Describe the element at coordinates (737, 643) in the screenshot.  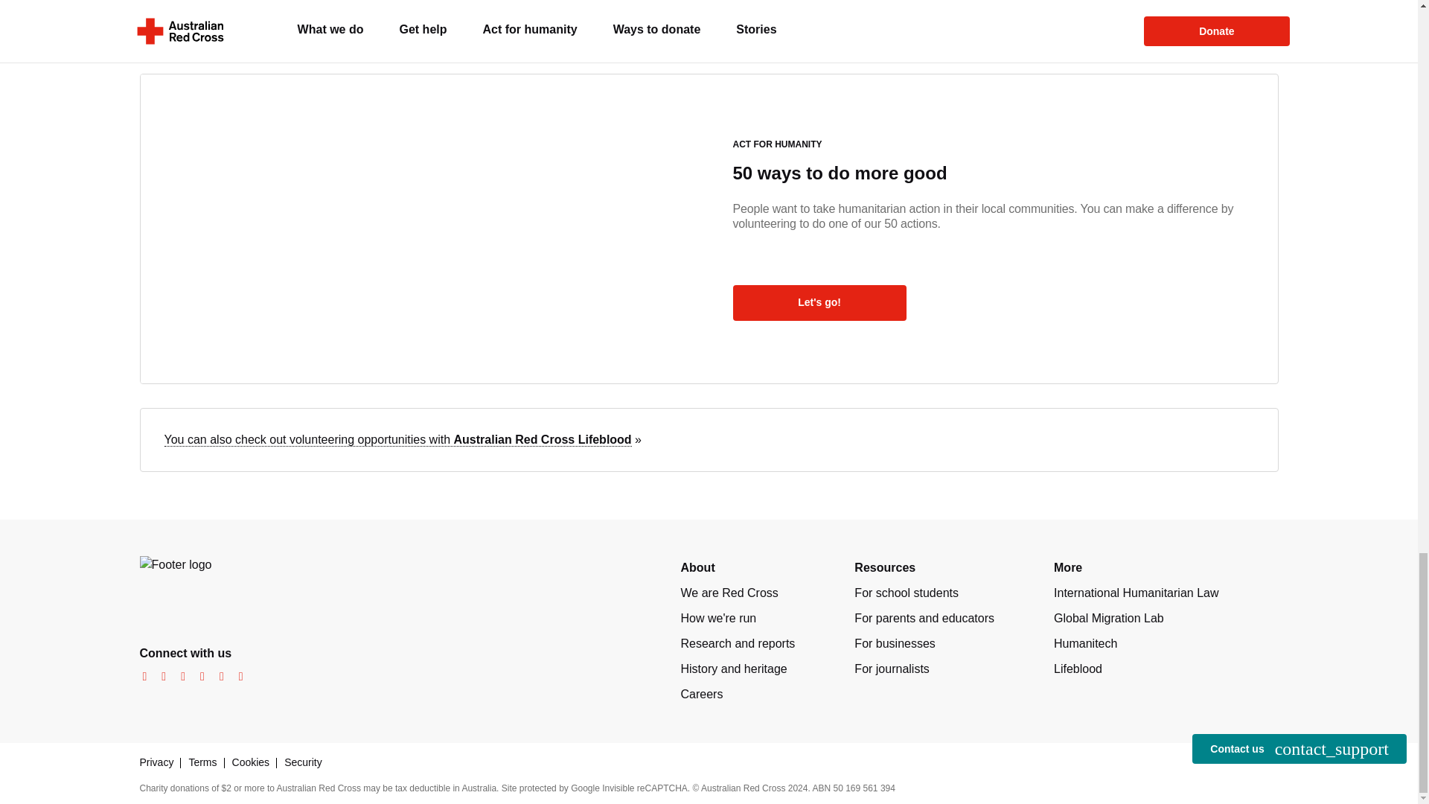
I see `Research and reports` at that location.